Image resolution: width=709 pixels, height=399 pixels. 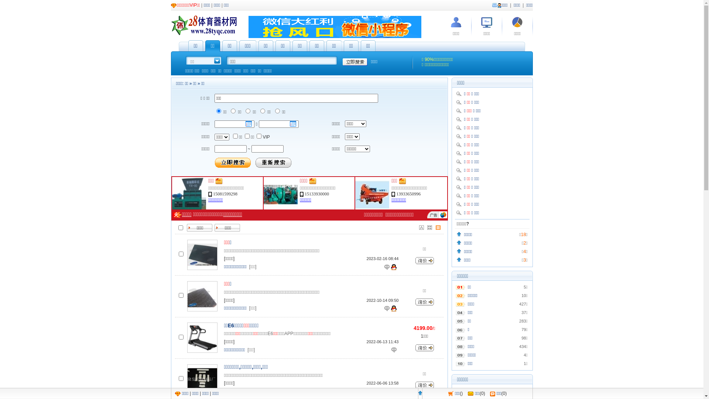 What do you see at coordinates (181, 296) in the screenshot?
I see `3373` at bounding box center [181, 296].